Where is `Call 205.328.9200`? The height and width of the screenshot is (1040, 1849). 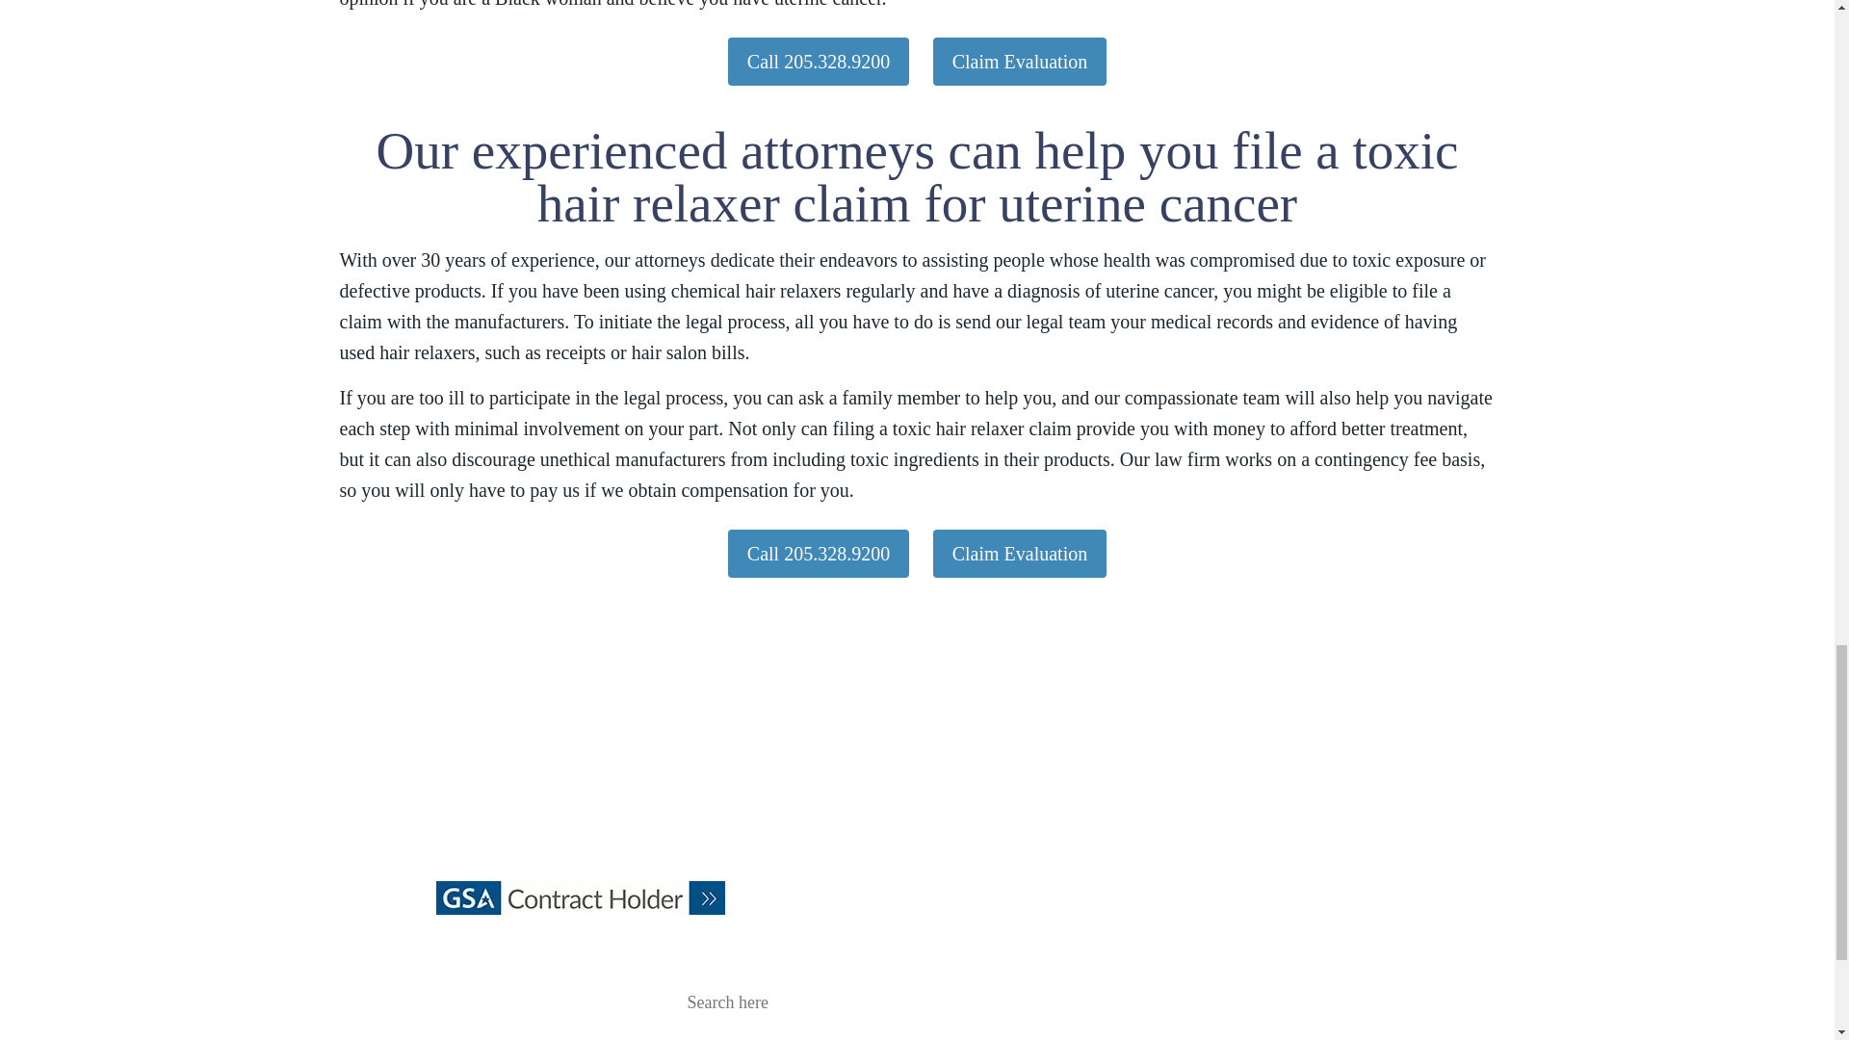
Call 205.328.9200 is located at coordinates (819, 61).